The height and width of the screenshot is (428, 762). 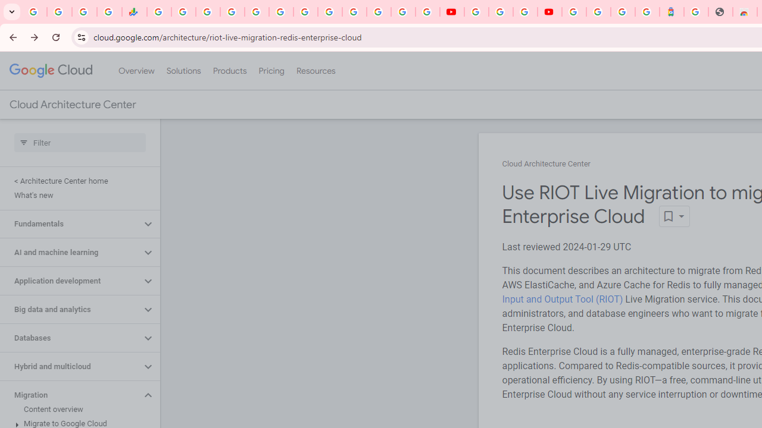 What do you see at coordinates (500, 12) in the screenshot?
I see `Google Account Help` at bounding box center [500, 12].